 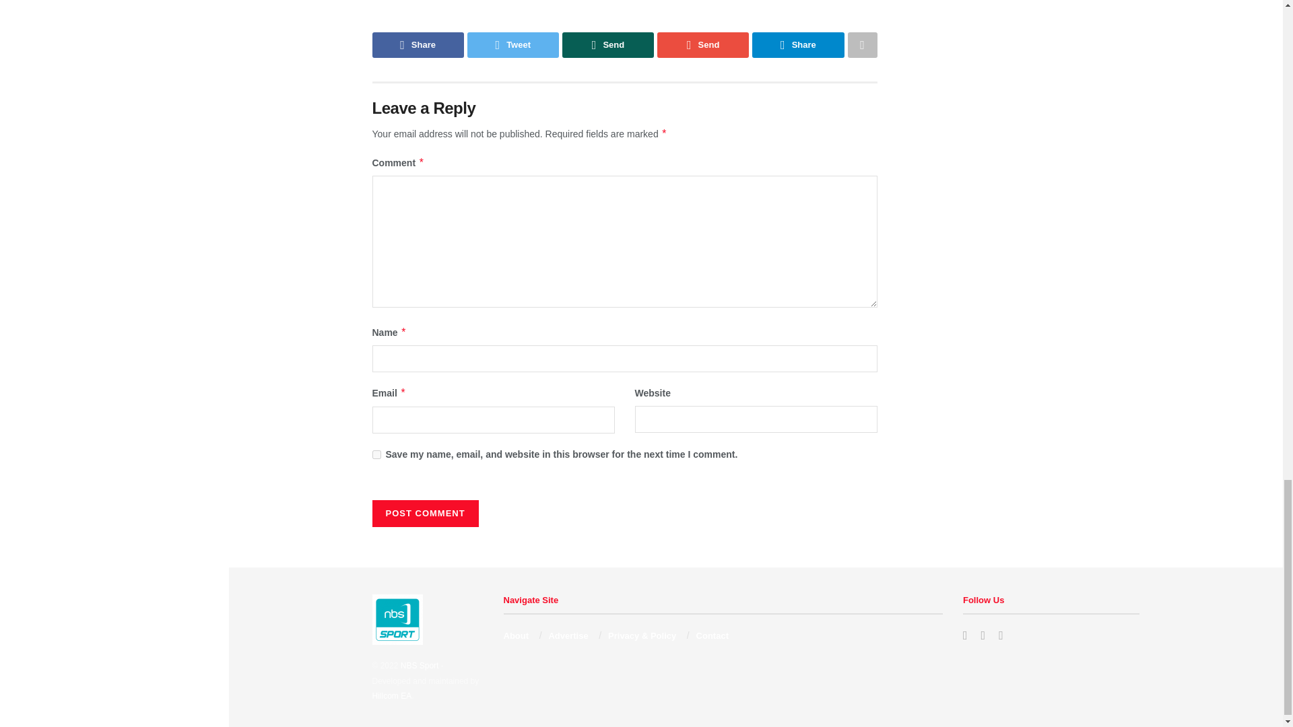 I want to click on Hillcom, so click(x=391, y=696).